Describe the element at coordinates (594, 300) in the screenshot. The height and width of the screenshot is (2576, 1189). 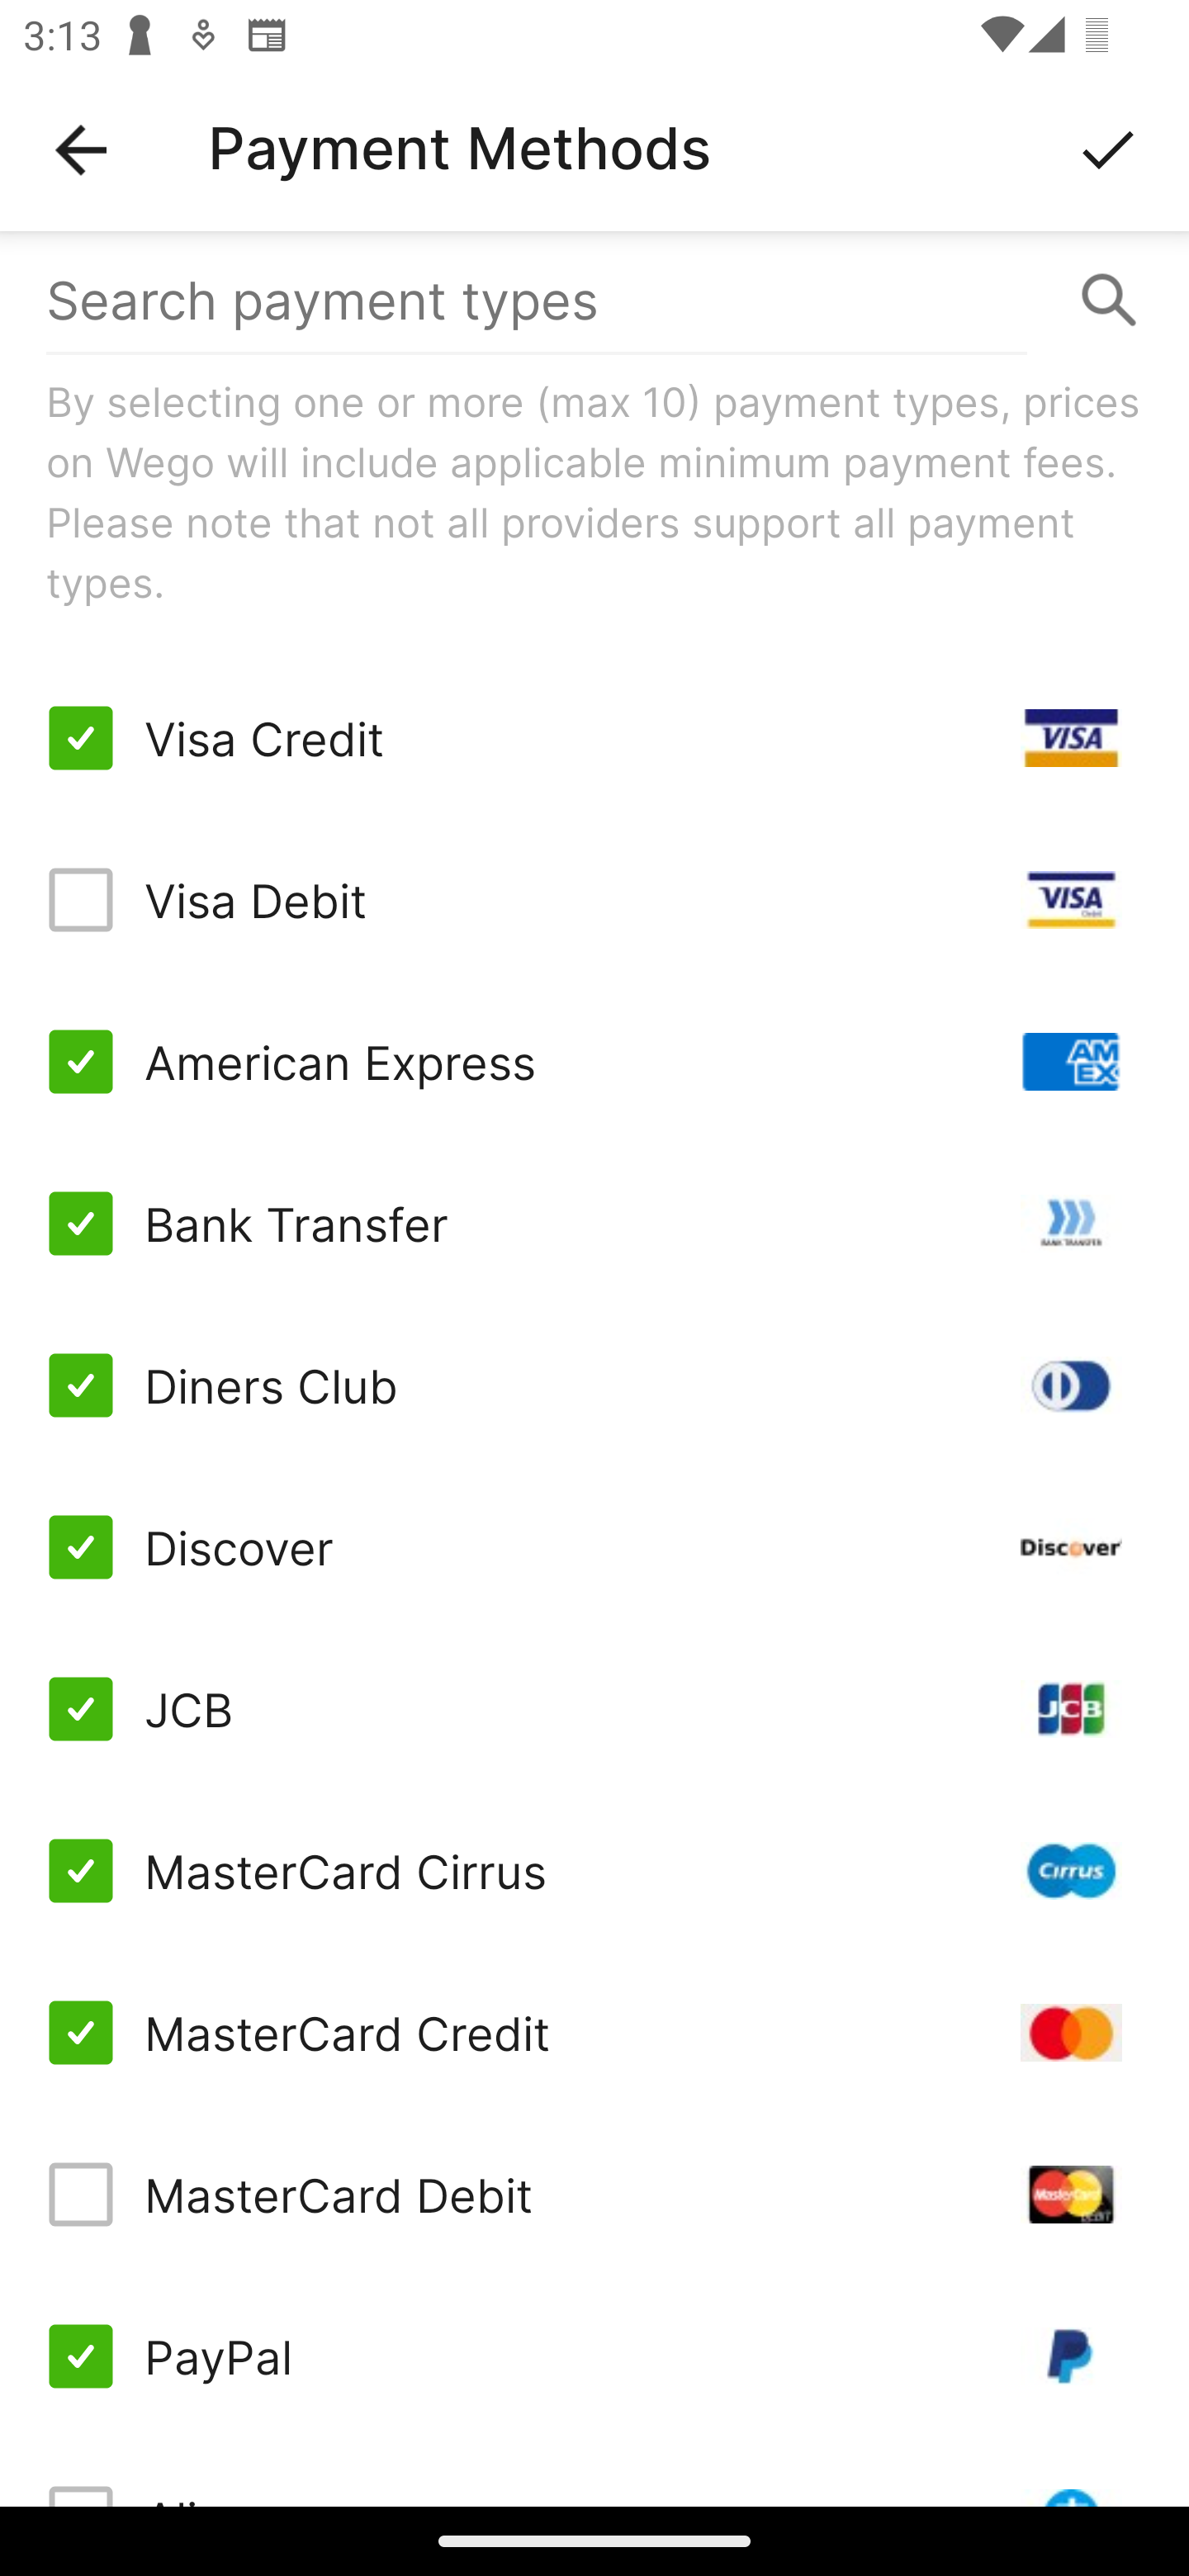
I see `Search payment types ` at that location.